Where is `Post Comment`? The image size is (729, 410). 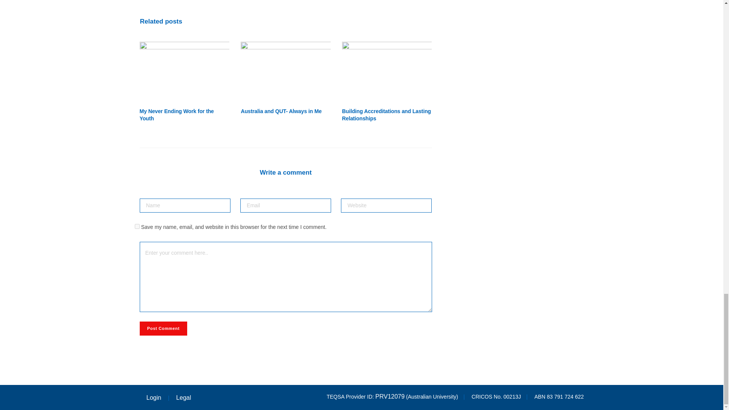
Post Comment is located at coordinates (163, 328).